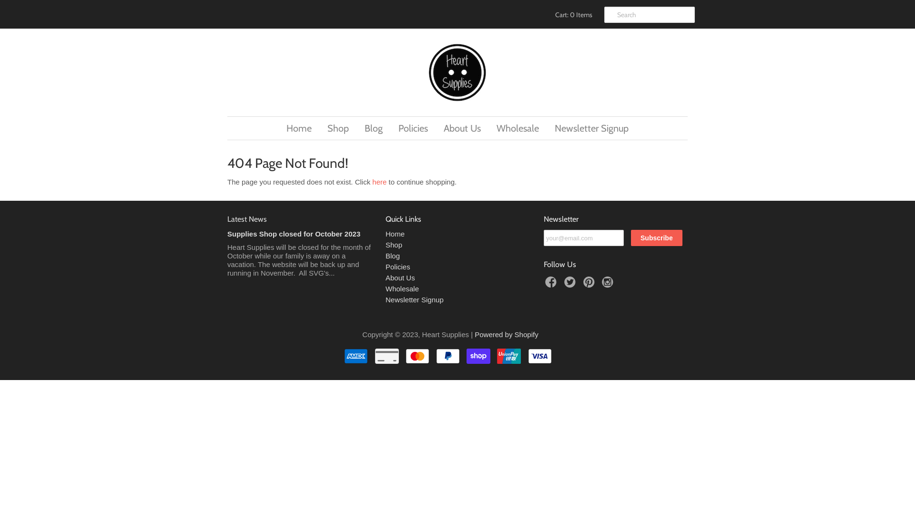  I want to click on Policies, so click(413, 128).